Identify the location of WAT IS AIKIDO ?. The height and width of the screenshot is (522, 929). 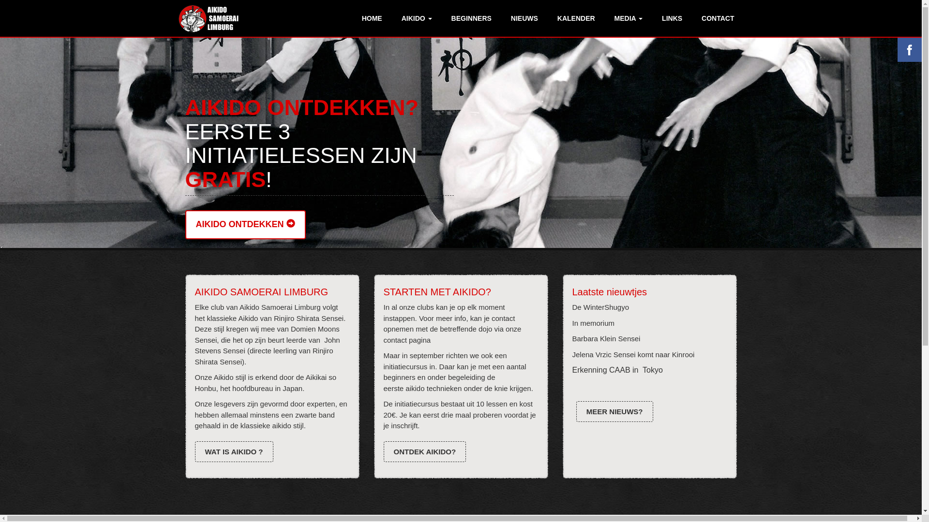
(234, 451).